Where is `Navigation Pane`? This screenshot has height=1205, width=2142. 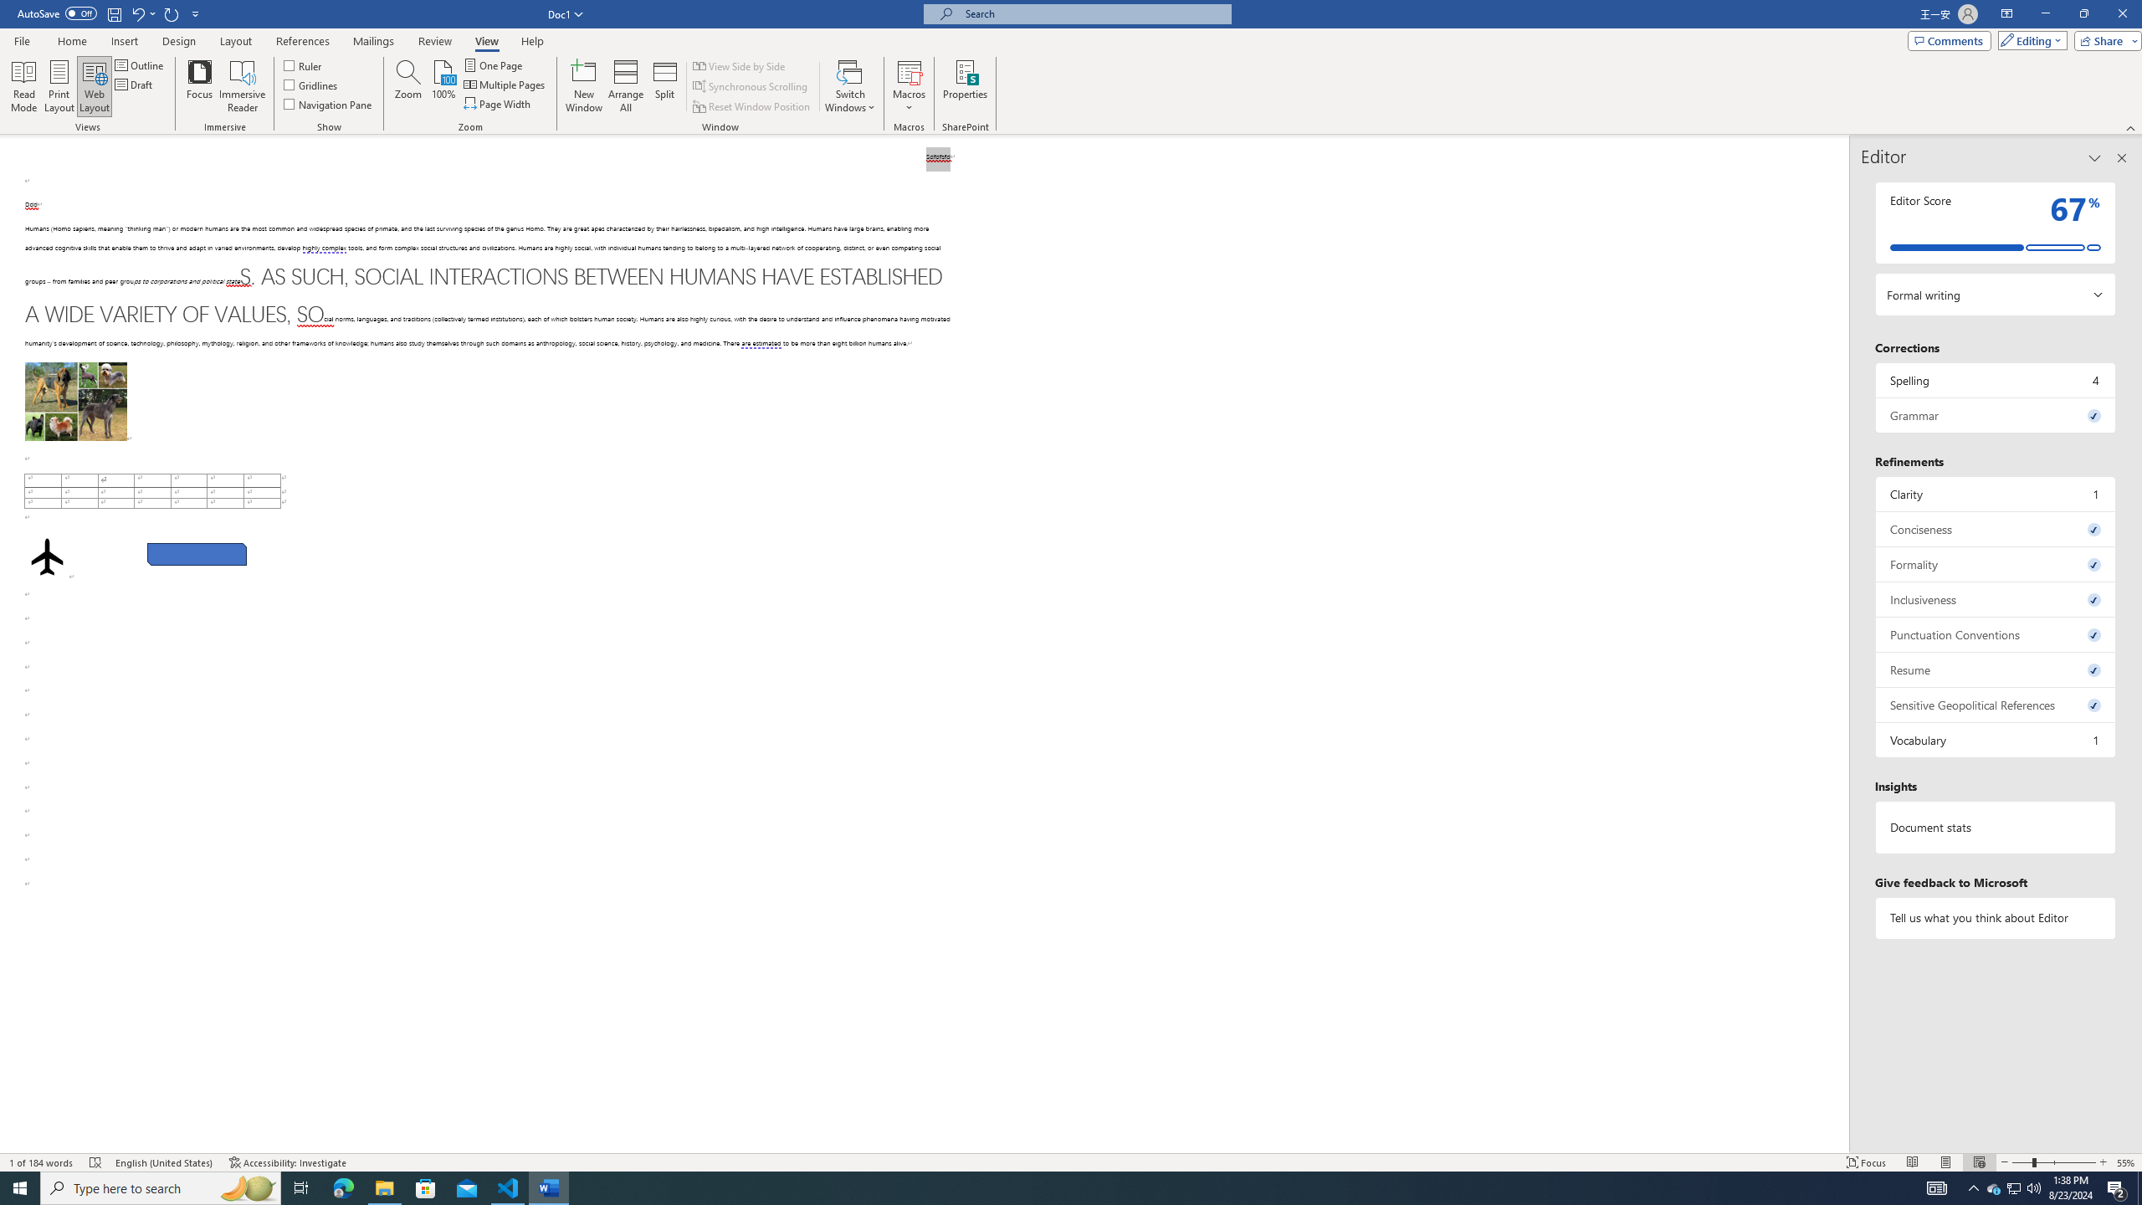
Navigation Pane is located at coordinates (328, 104).